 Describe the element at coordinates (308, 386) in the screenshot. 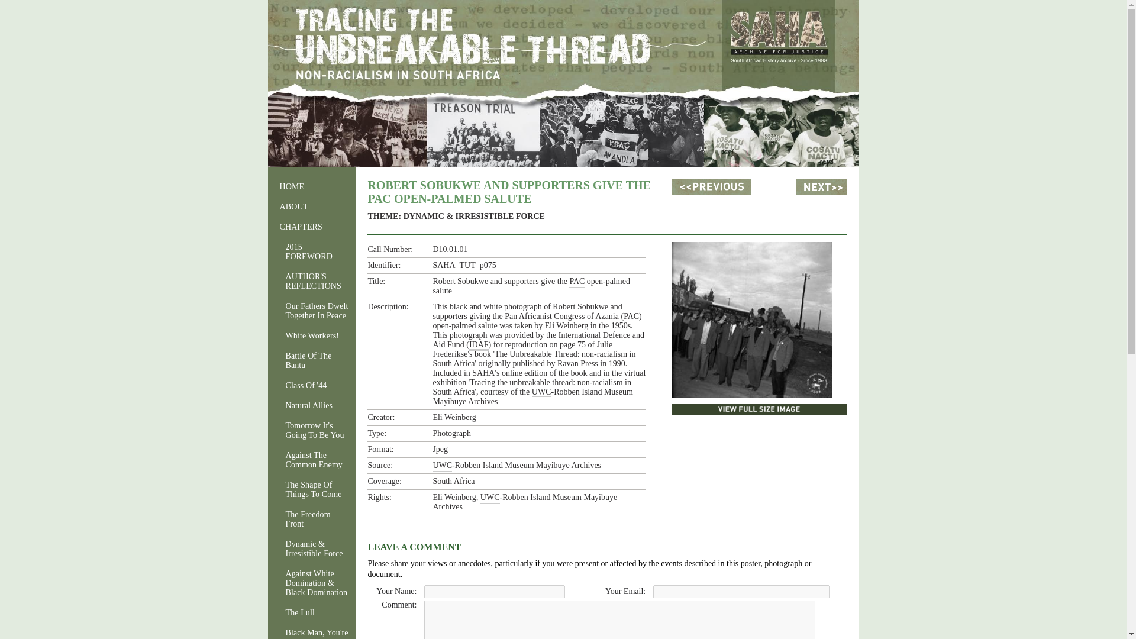

I see `Class Of '44` at that location.